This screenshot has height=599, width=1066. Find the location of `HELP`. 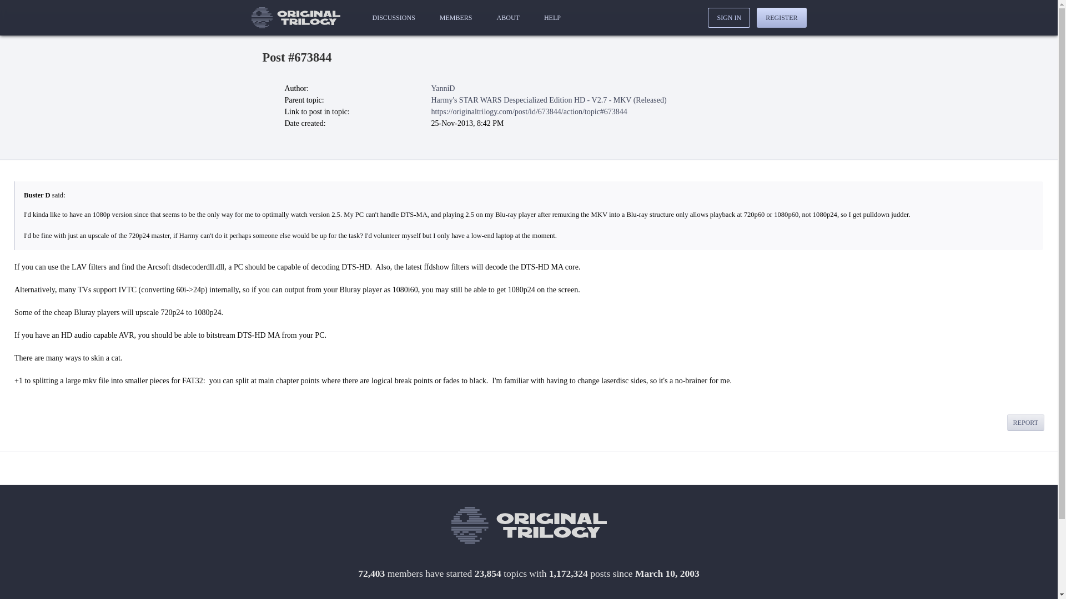

HELP is located at coordinates (552, 18).